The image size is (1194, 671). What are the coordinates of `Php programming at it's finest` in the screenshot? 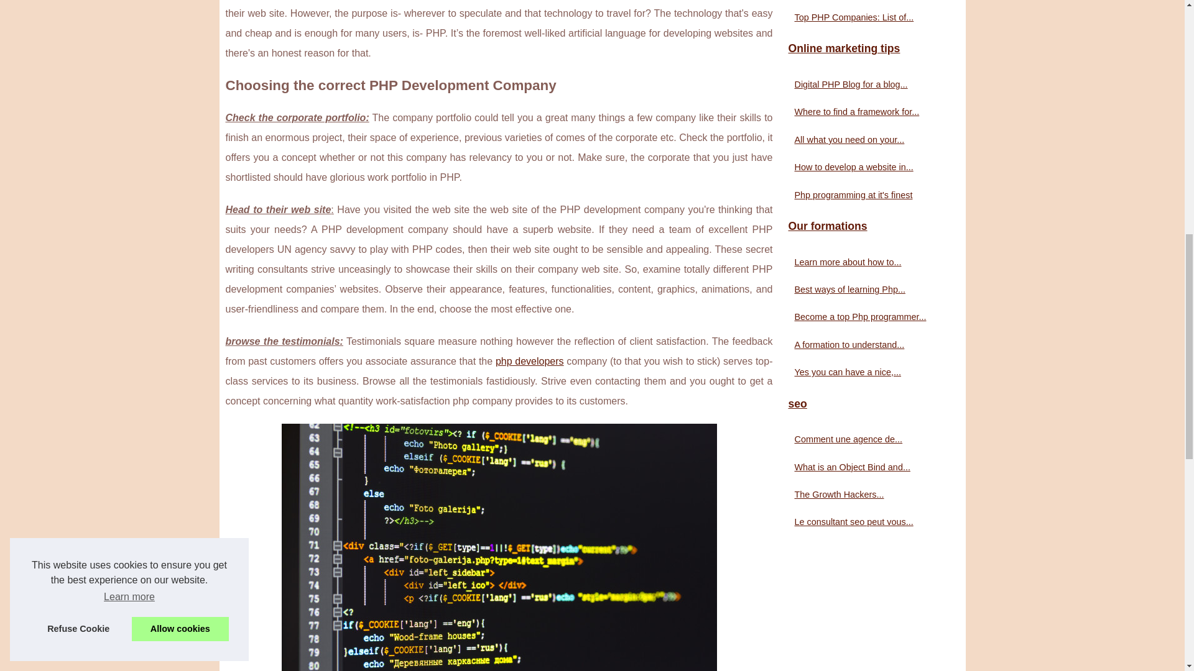 It's located at (866, 195).